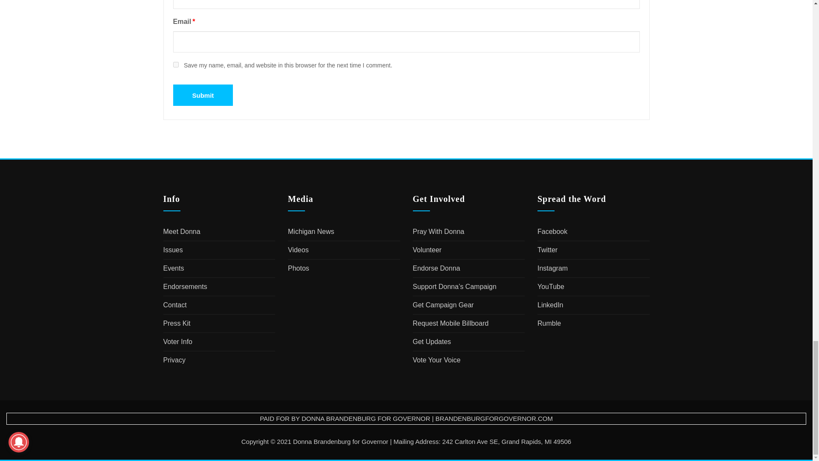  Describe the element at coordinates (203, 95) in the screenshot. I see `Submit` at that location.